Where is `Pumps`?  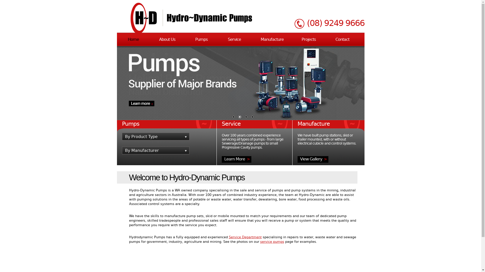 Pumps is located at coordinates (201, 40).